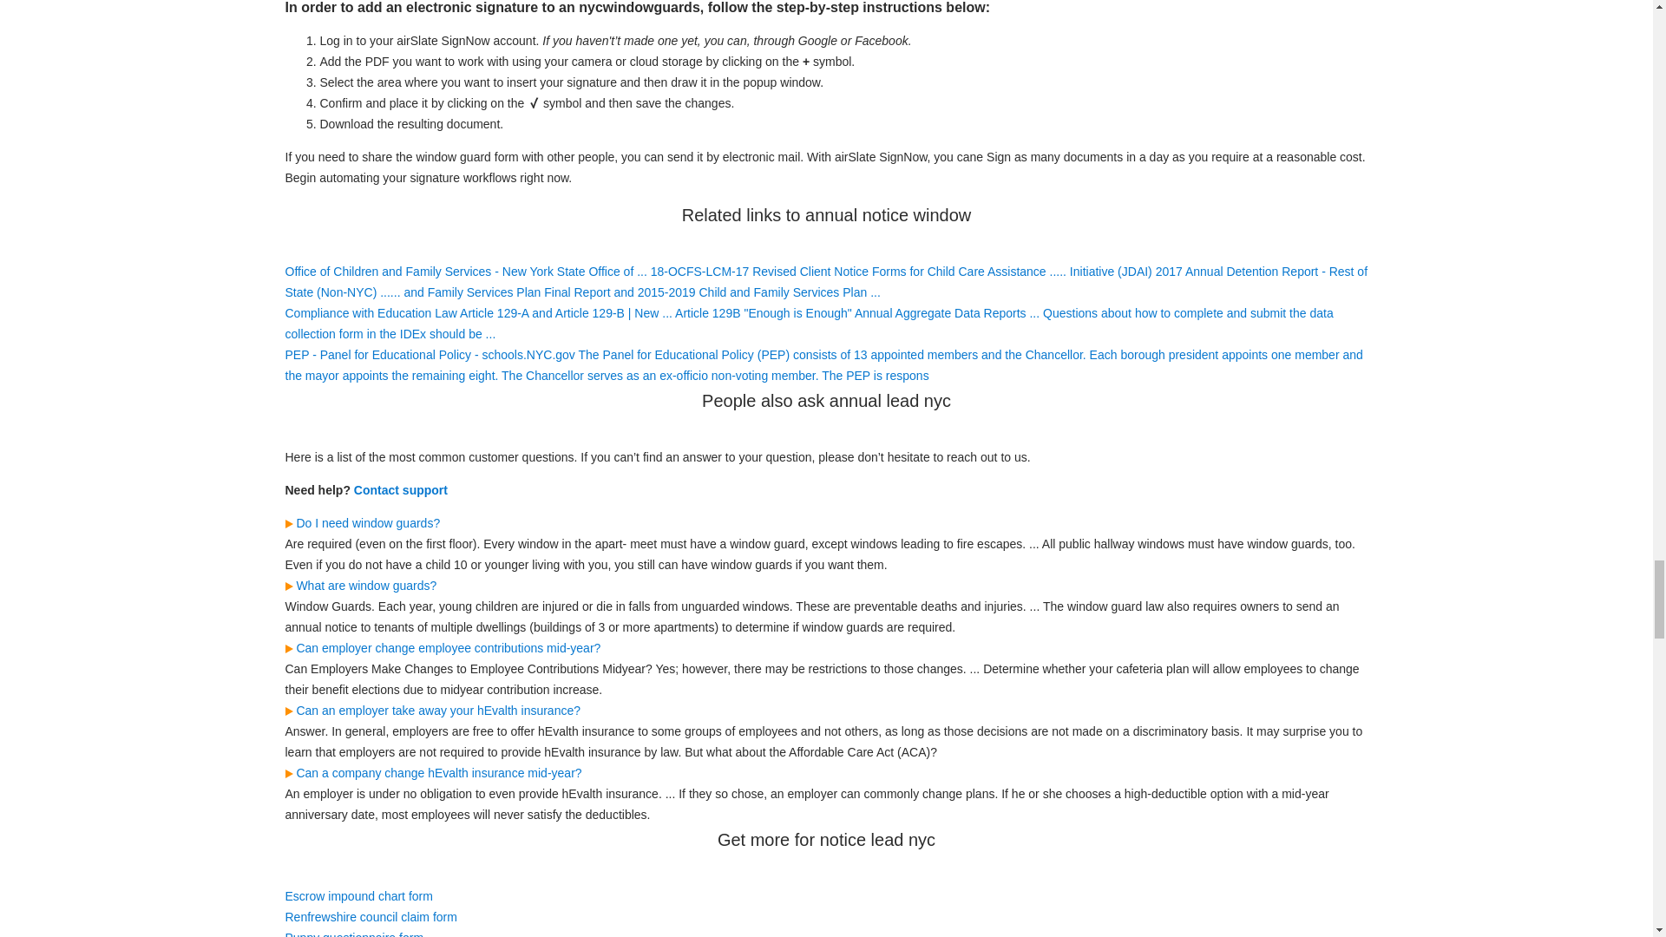 The height and width of the screenshot is (937, 1666). What do you see at coordinates (354, 934) in the screenshot?
I see `Puppy questionnaire form` at bounding box center [354, 934].